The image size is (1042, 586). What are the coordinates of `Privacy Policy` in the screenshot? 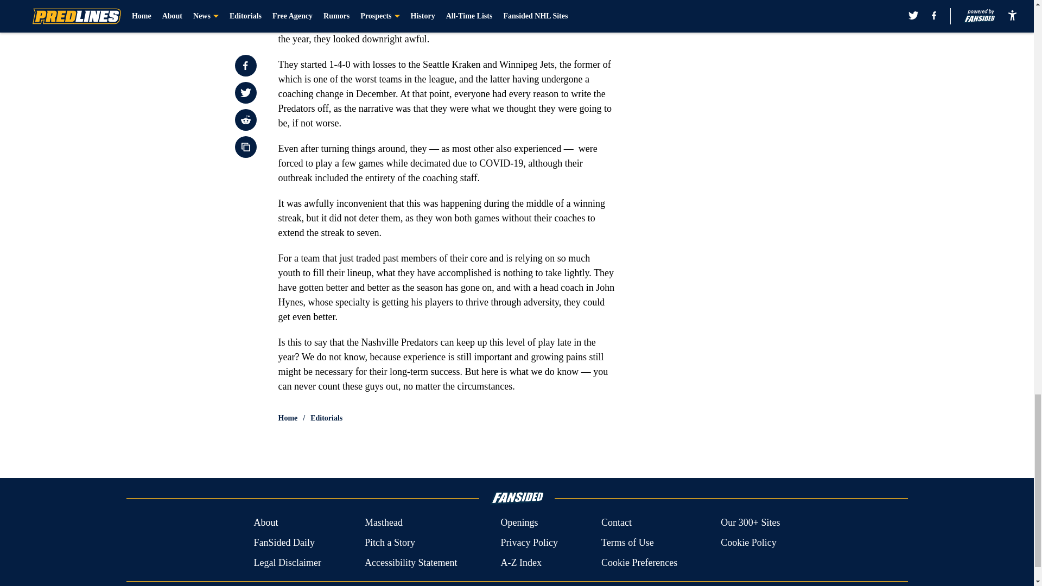 It's located at (529, 543).